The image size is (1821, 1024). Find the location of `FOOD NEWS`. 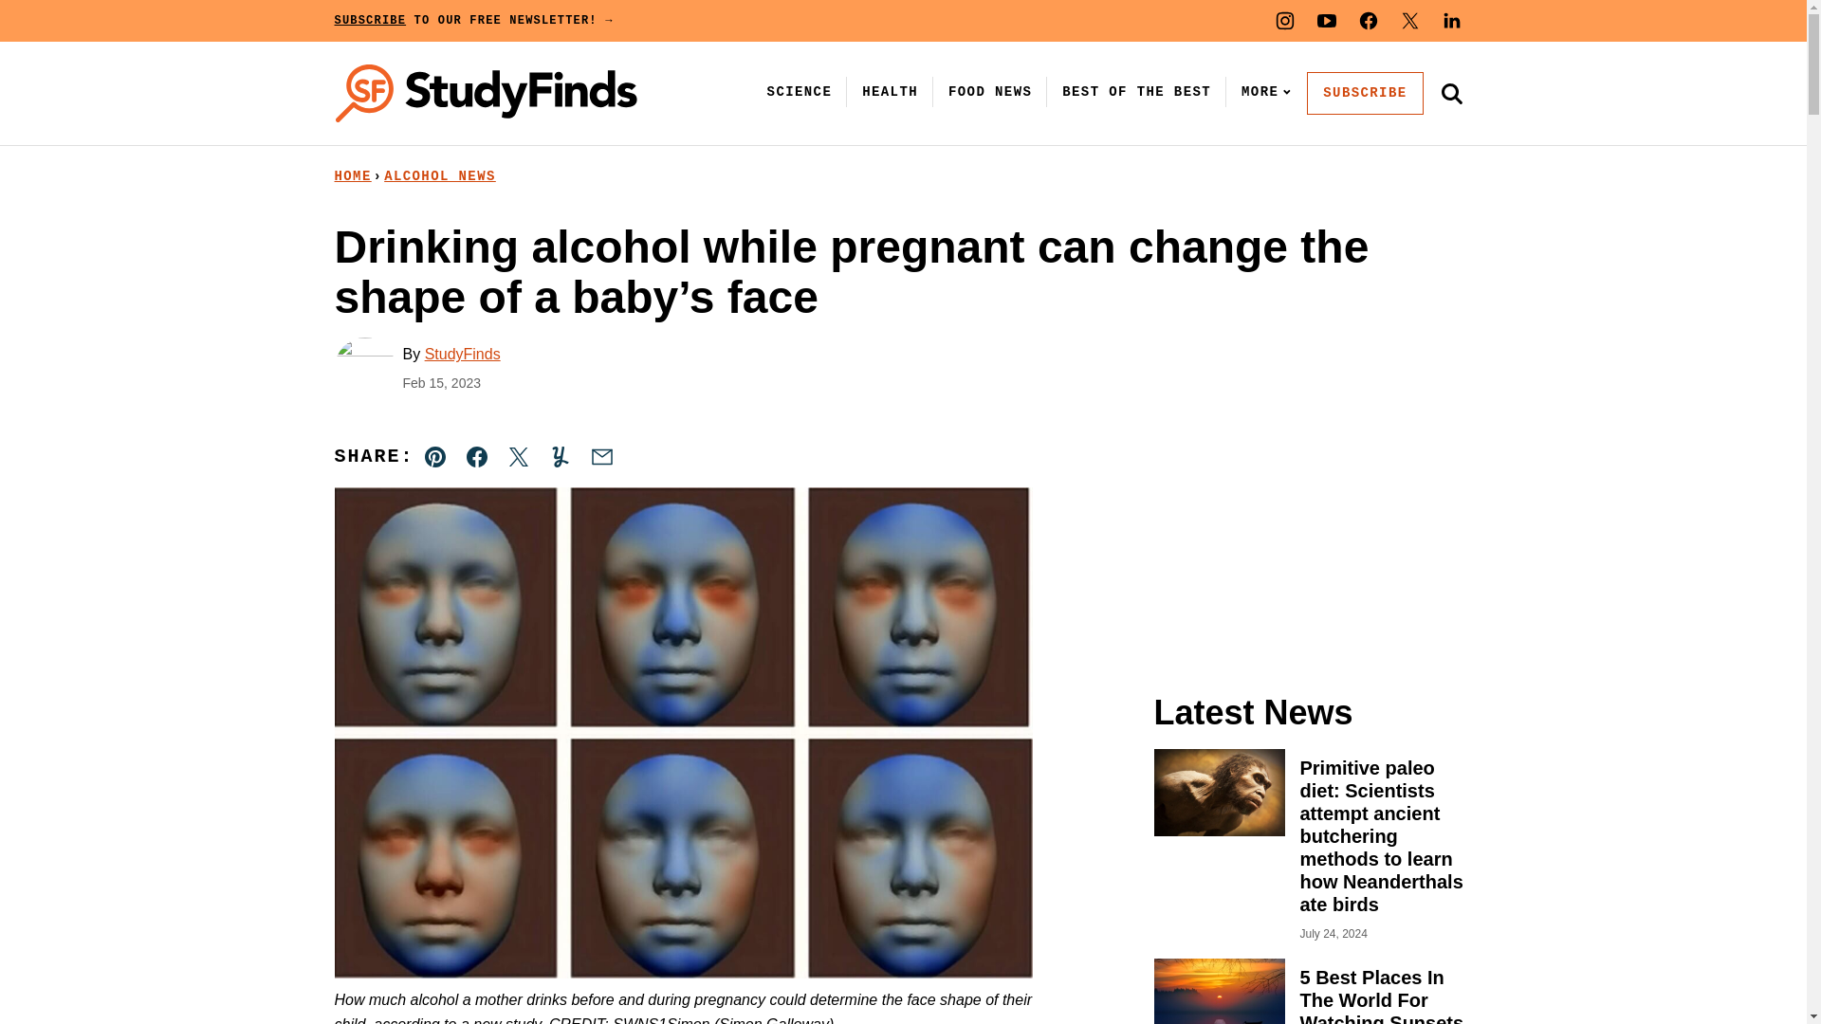

FOOD NEWS is located at coordinates (990, 91).